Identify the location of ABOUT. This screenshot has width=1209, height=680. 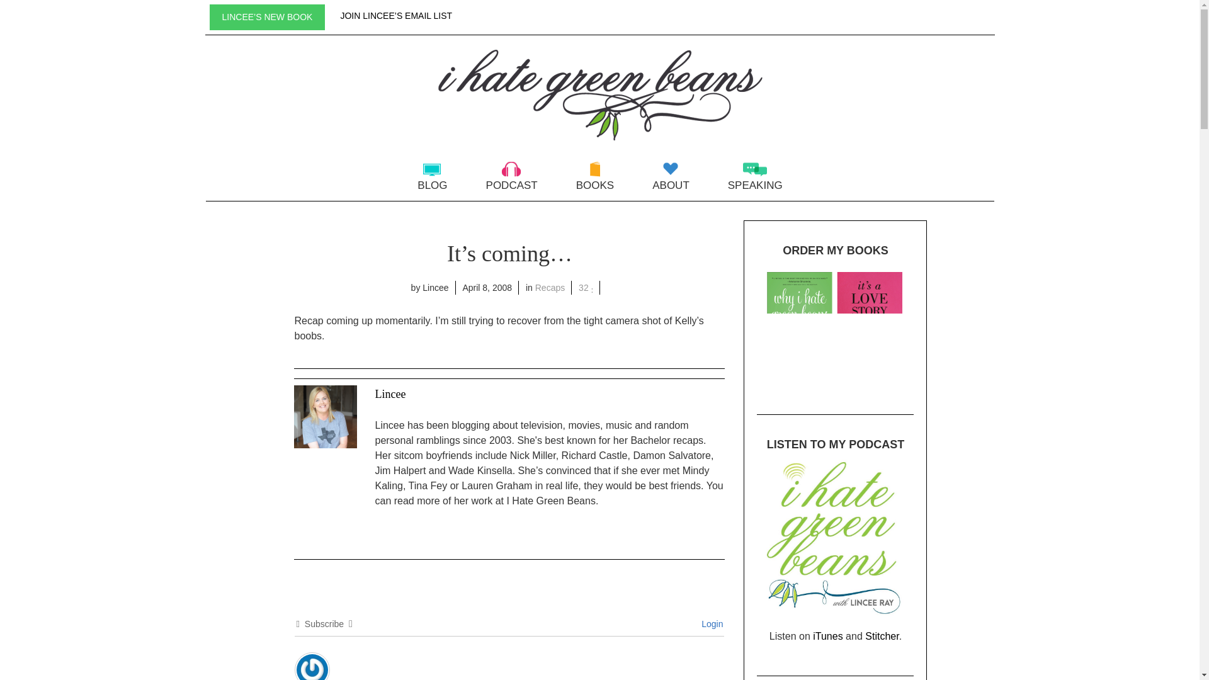
(671, 185).